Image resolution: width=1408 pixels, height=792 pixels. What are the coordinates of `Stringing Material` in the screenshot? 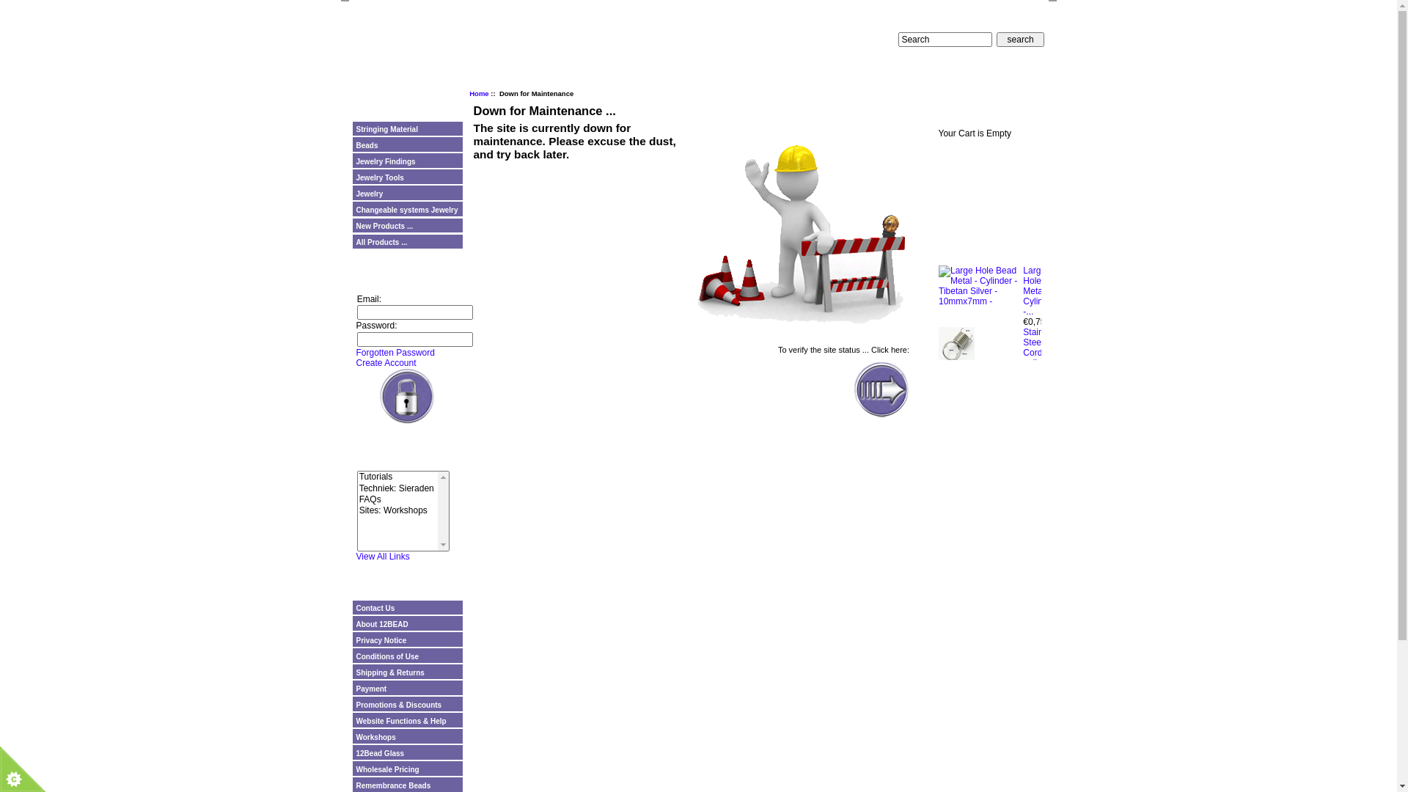 It's located at (407, 129).